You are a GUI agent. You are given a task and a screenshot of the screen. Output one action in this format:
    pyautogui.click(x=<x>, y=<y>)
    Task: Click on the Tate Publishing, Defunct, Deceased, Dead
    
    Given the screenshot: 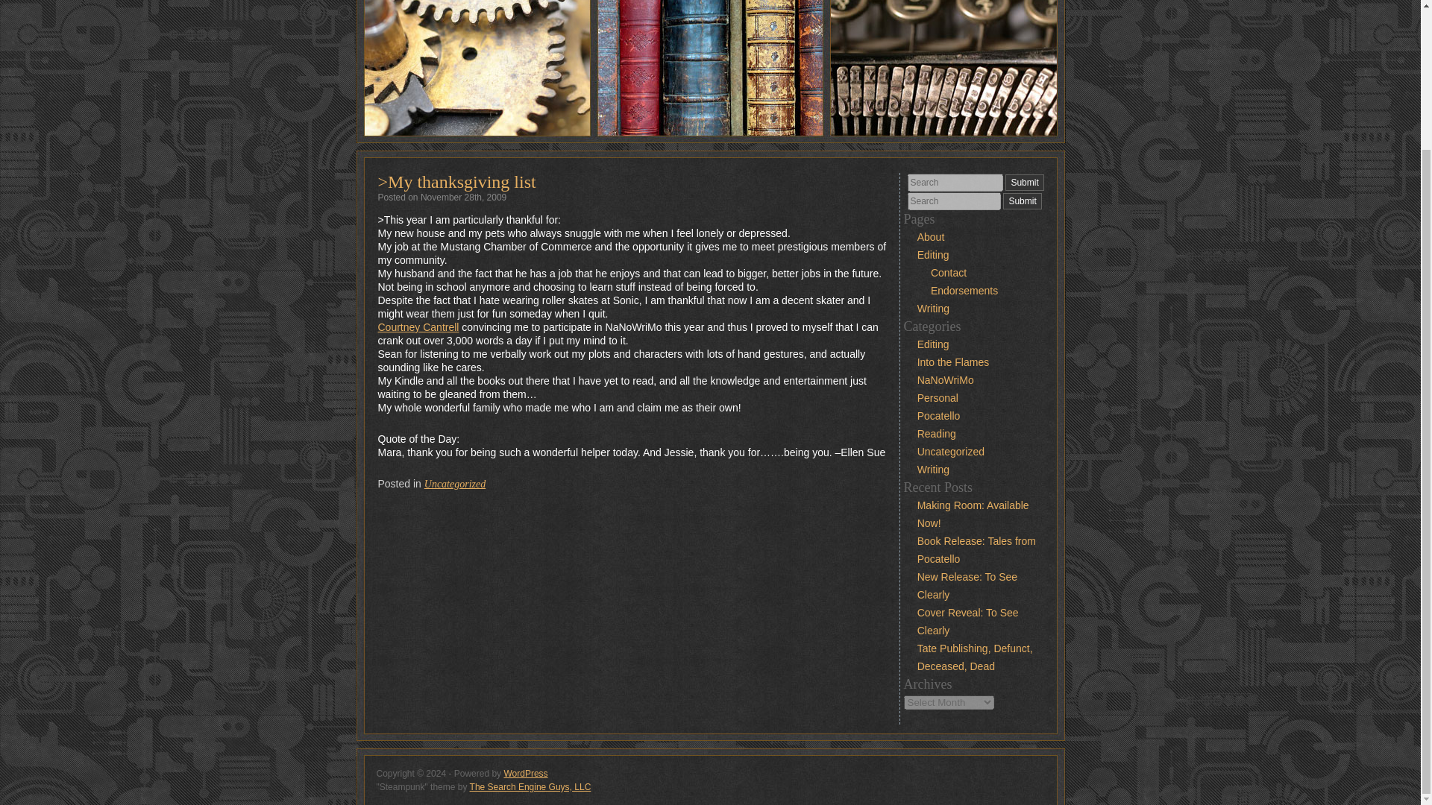 What is the action you would take?
    pyautogui.click(x=975, y=657)
    